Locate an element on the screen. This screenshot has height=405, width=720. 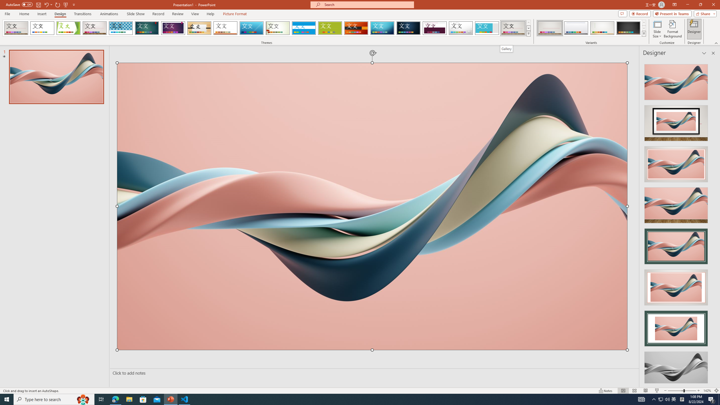
Gallery Variant 4 is located at coordinates (628, 28).